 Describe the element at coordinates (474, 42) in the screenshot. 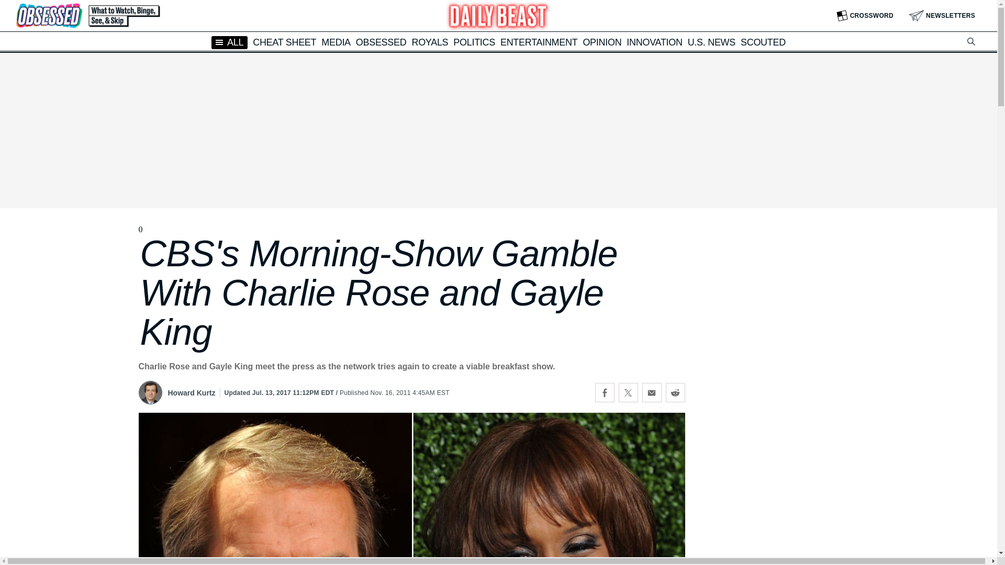

I see `POLITICS` at that location.